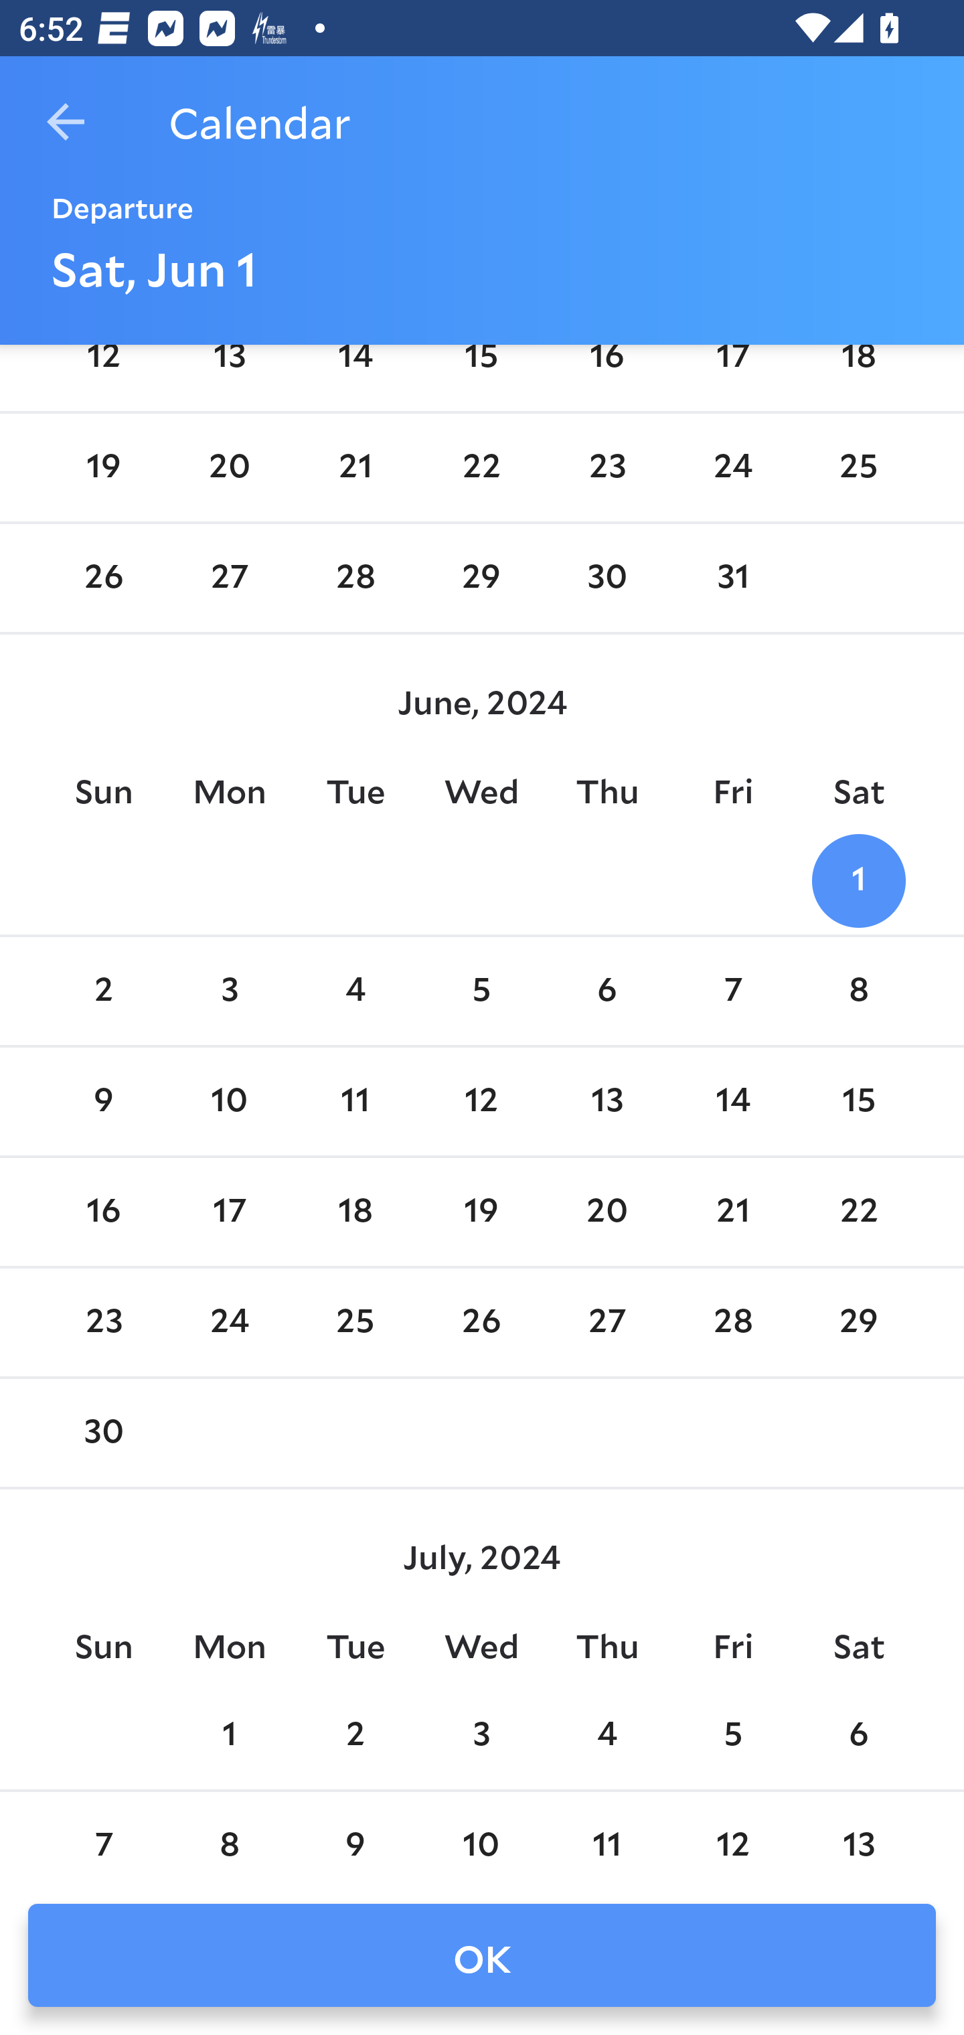  What do you see at coordinates (230, 468) in the screenshot?
I see `20` at bounding box center [230, 468].